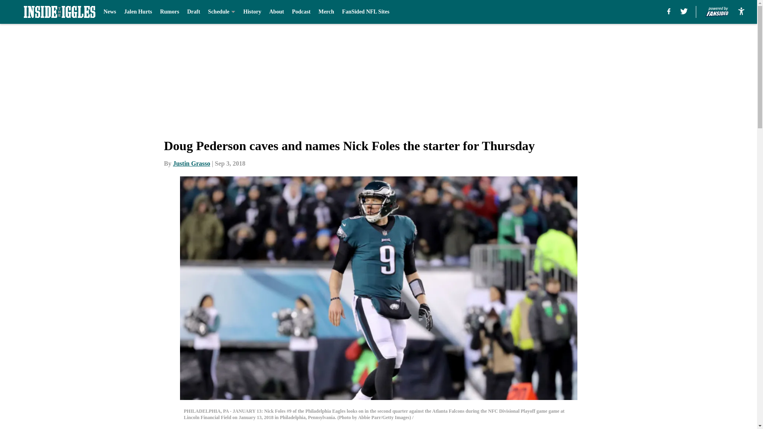  What do you see at coordinates (326, 12) in the screenshot?
I see `Merch` at bounding box center [326, 12].